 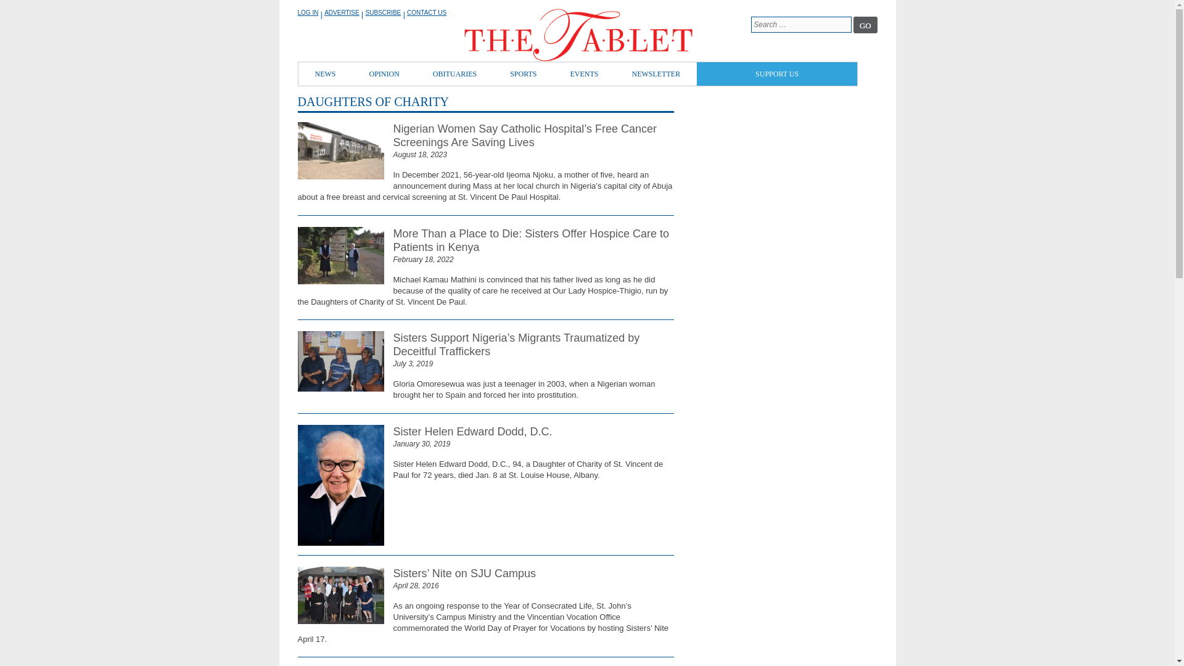 What do you see at coordinates (656, 74) in the screenshot?
I see `NEWSLETTER` at bounding box center [656, 74].